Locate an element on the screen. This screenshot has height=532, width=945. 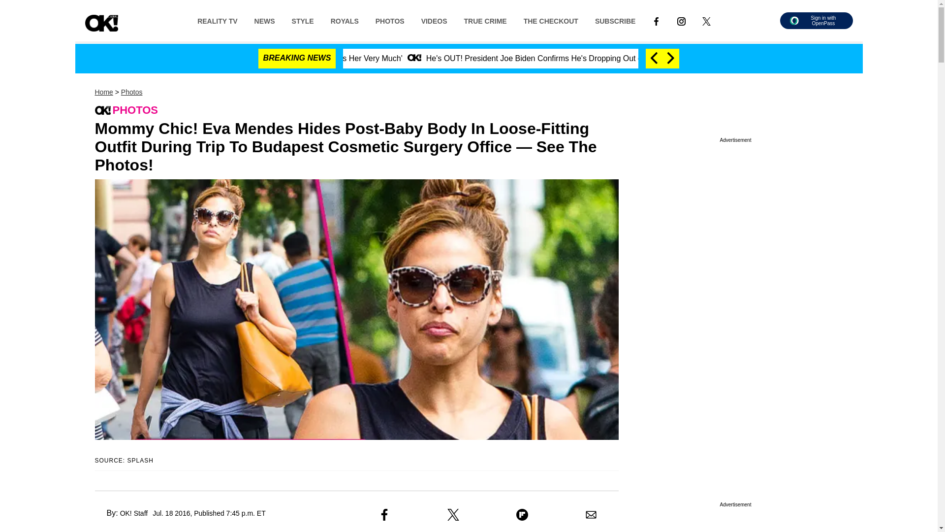
Sign in with OpenPass is located at coordinates (816, 21).